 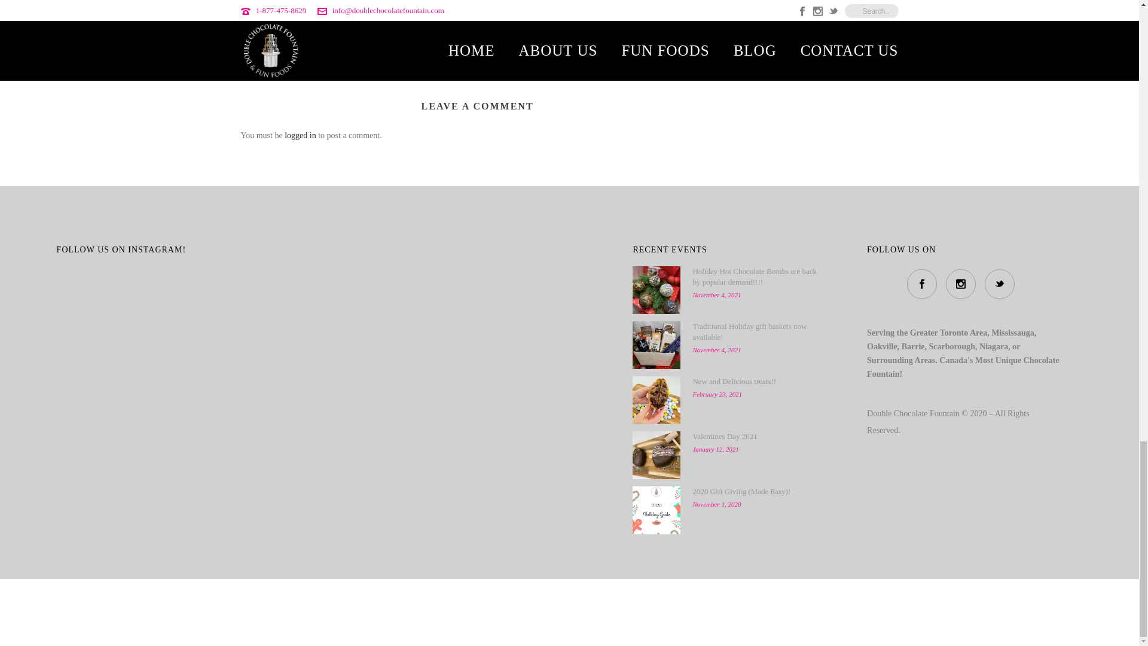 What do you see at coordinates (322, 3) in the screenshot?
I see `Introducing the SWEETSICLE by DCF!` at bounding box center [322, 3].